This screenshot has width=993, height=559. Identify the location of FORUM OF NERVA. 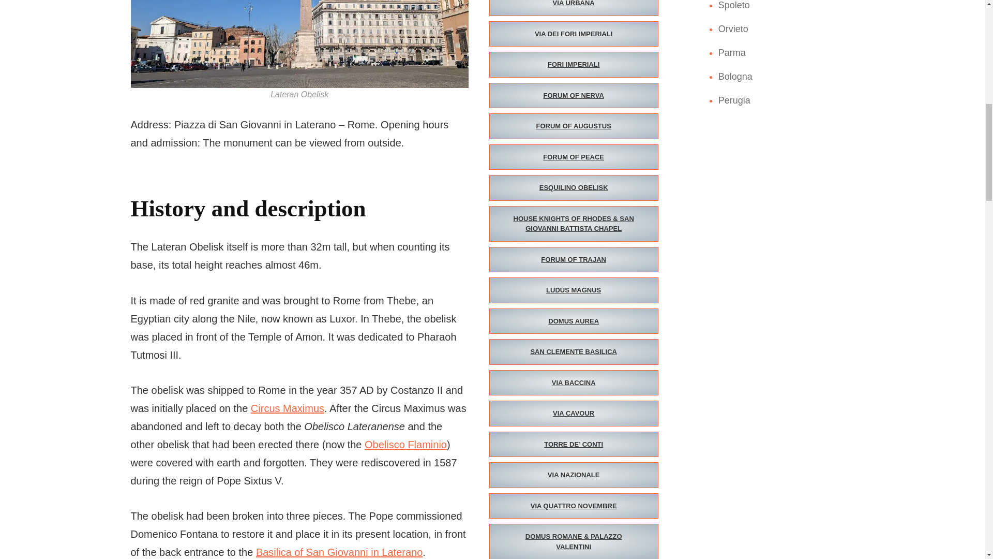
(574, 95).